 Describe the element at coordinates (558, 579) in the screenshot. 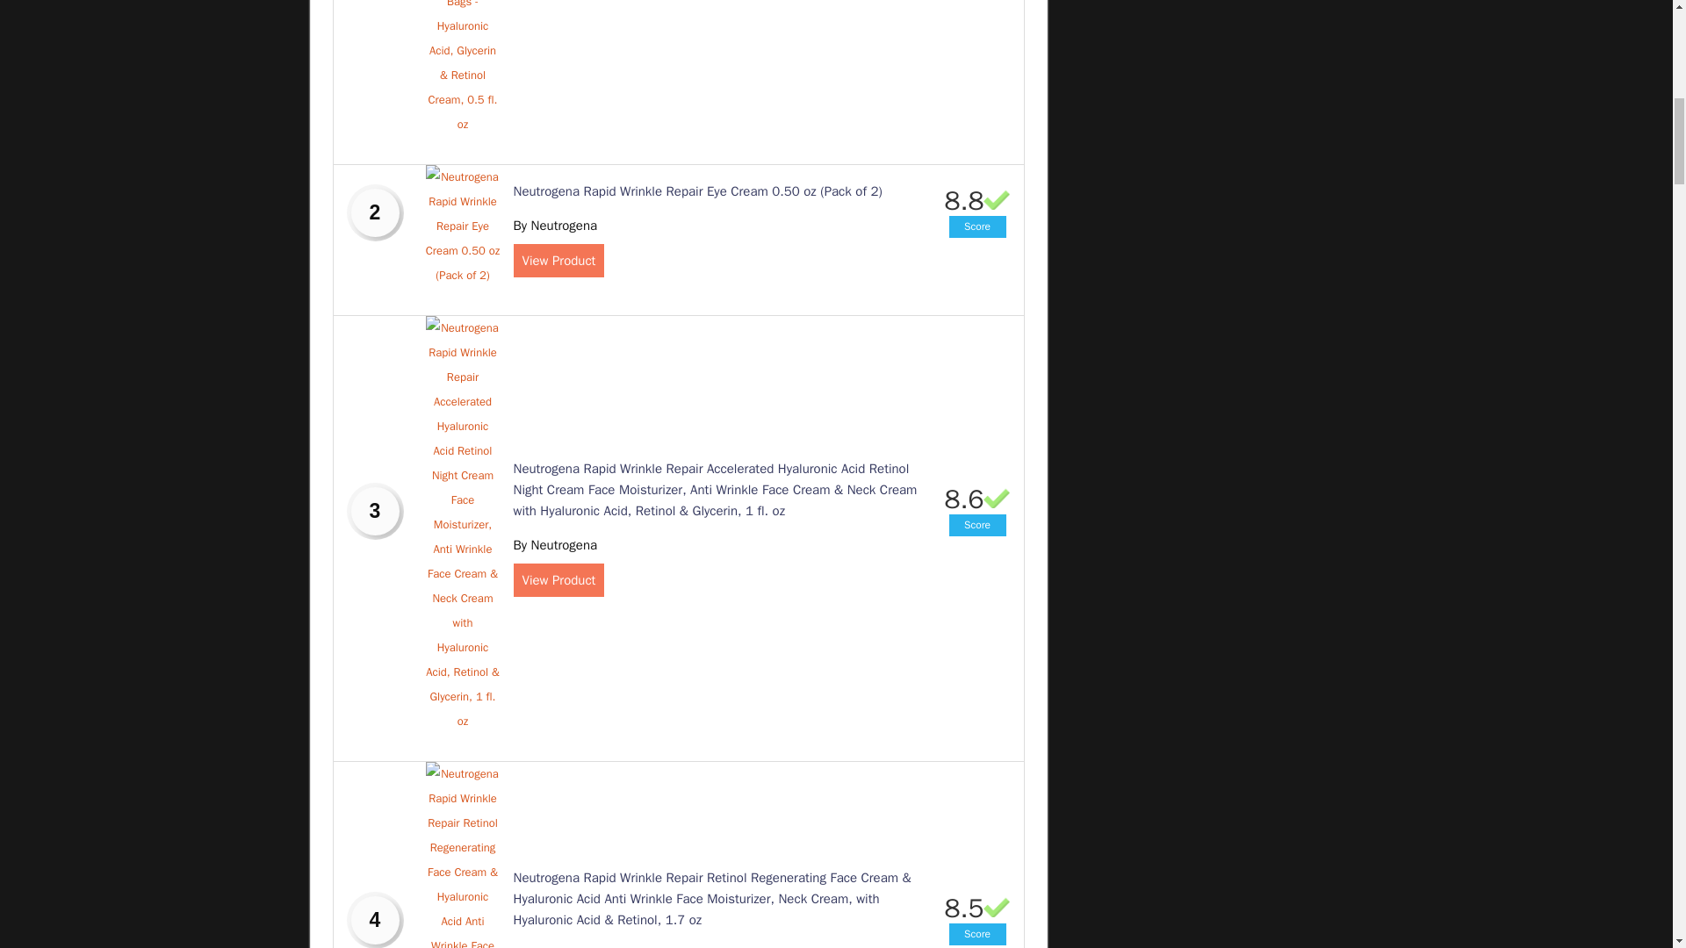

I see `View Product` at that location.